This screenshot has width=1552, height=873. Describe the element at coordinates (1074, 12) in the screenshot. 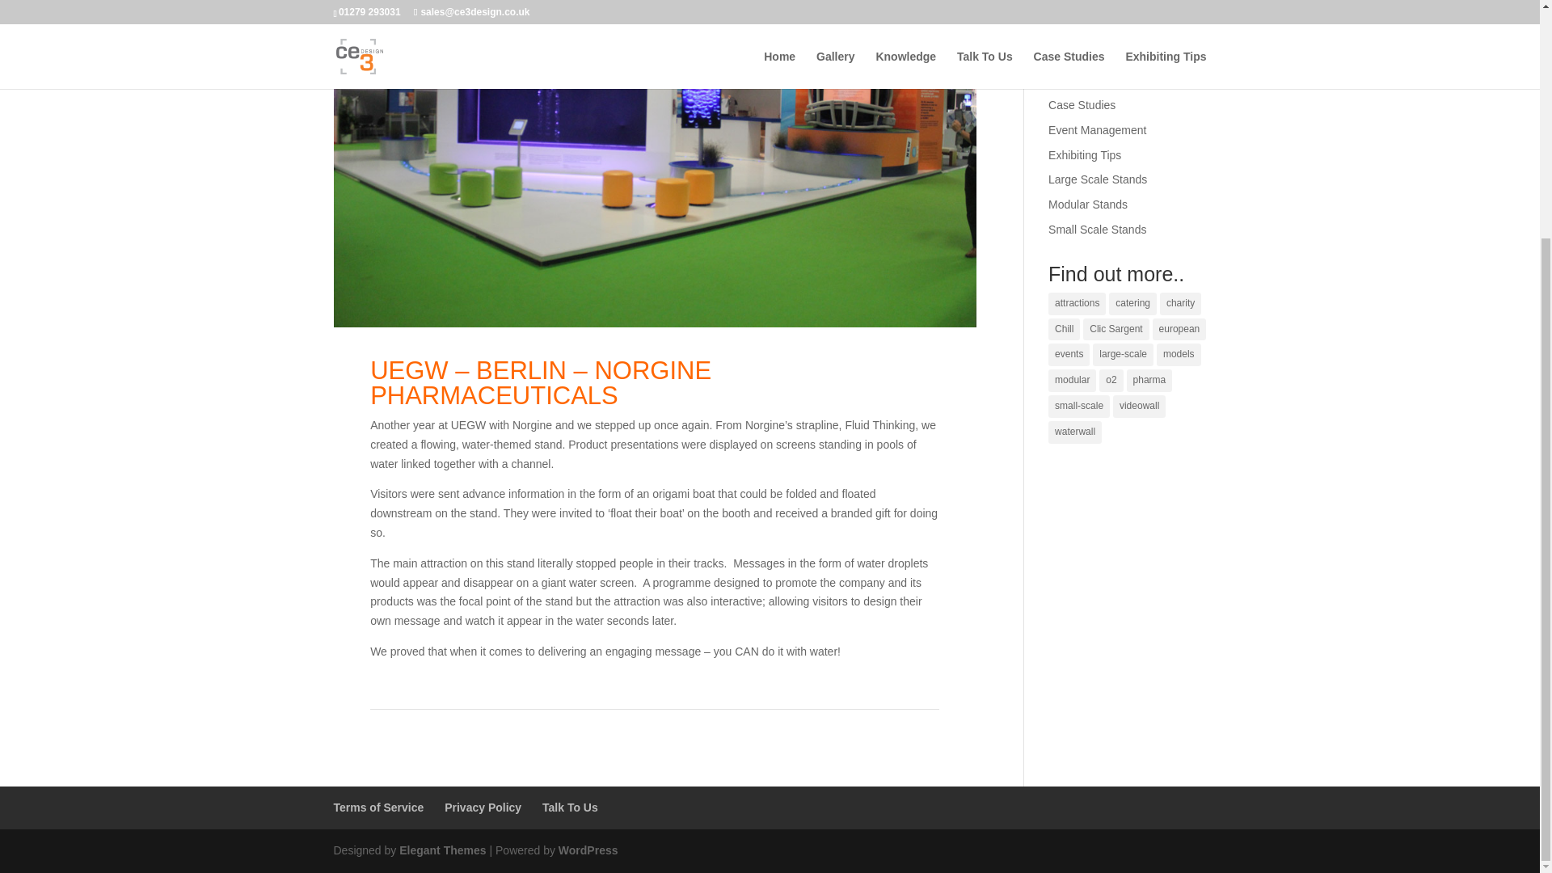

I see `Scaled Up` at that location.